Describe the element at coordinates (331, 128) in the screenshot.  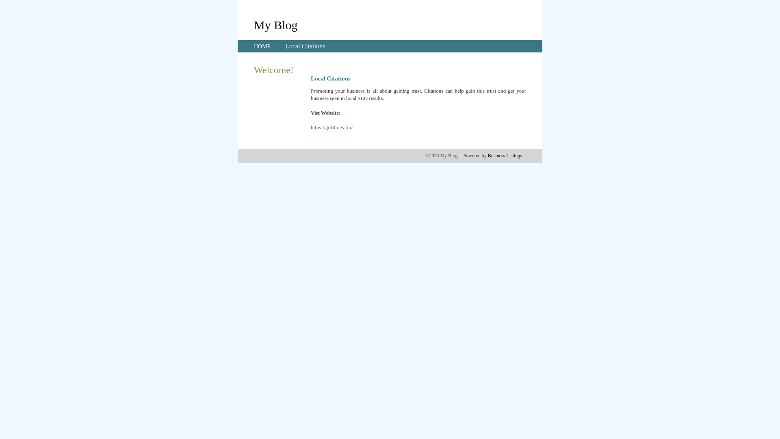
I see `https://gofilmes.fm/` at that location.